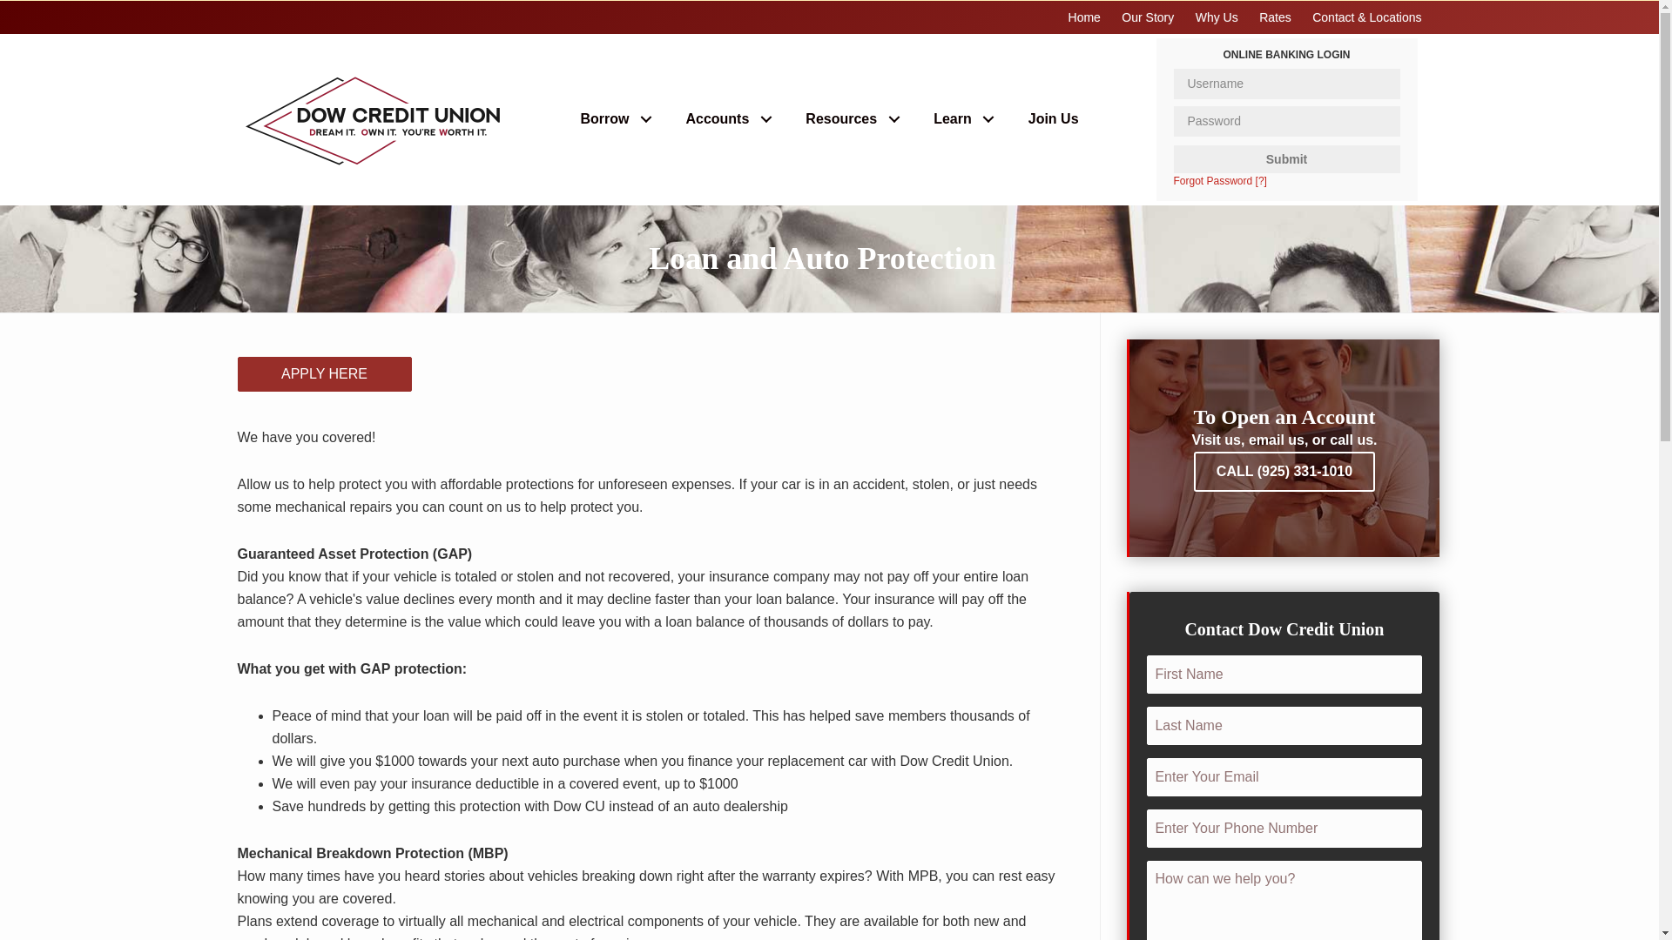  I want to click on Submit, so click(1287, 158).